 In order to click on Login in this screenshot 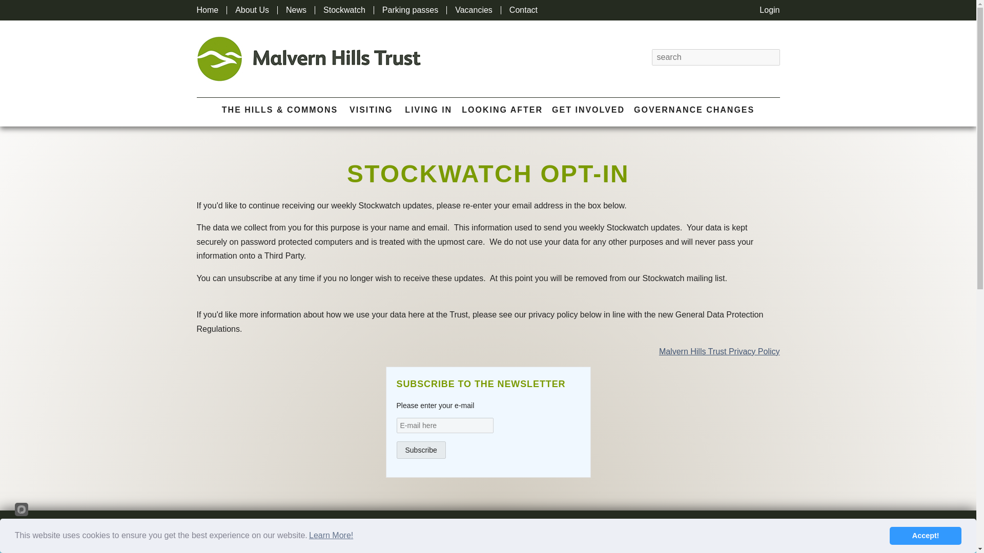, I will do `click(769, 10)`.